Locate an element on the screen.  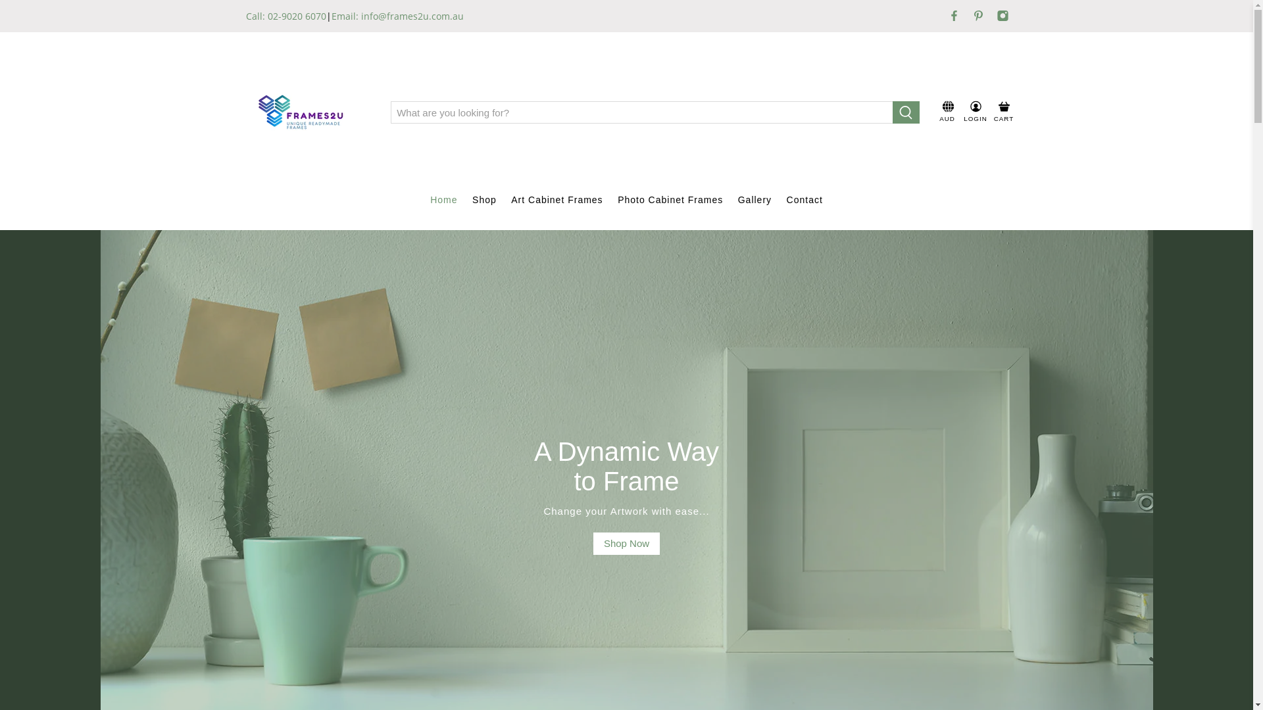
Email: info@frames2u.com.au is located at coordinates (397, 16).